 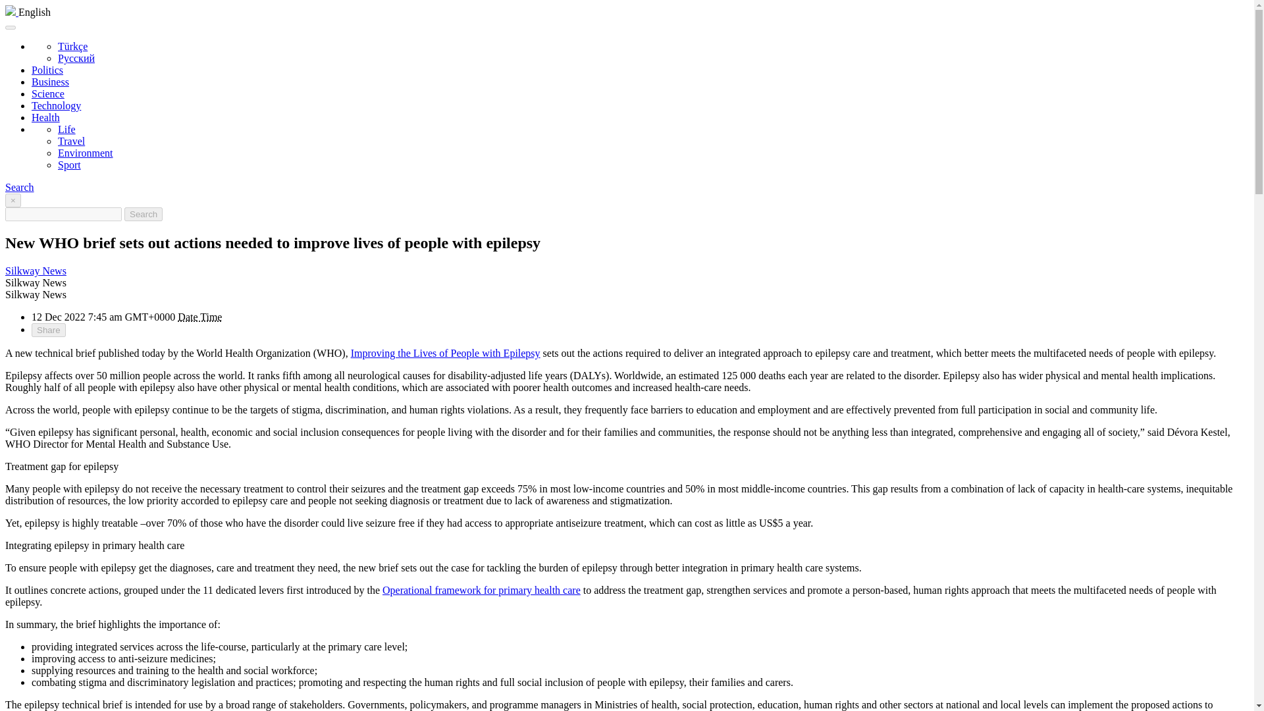 What do you see at coordinates (47, 93) in the screenshot?
I see `Science` at bounding box center [47, 93].